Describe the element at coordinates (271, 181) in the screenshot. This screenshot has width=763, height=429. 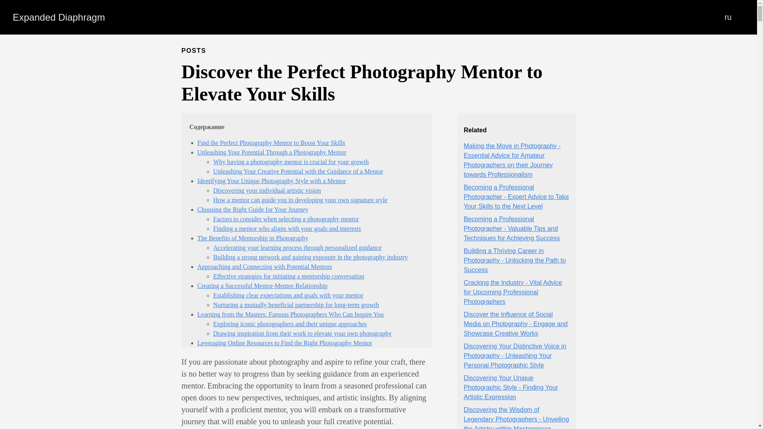
I see `Identifying Your Unique Photography Style with a Mentor` at that location.